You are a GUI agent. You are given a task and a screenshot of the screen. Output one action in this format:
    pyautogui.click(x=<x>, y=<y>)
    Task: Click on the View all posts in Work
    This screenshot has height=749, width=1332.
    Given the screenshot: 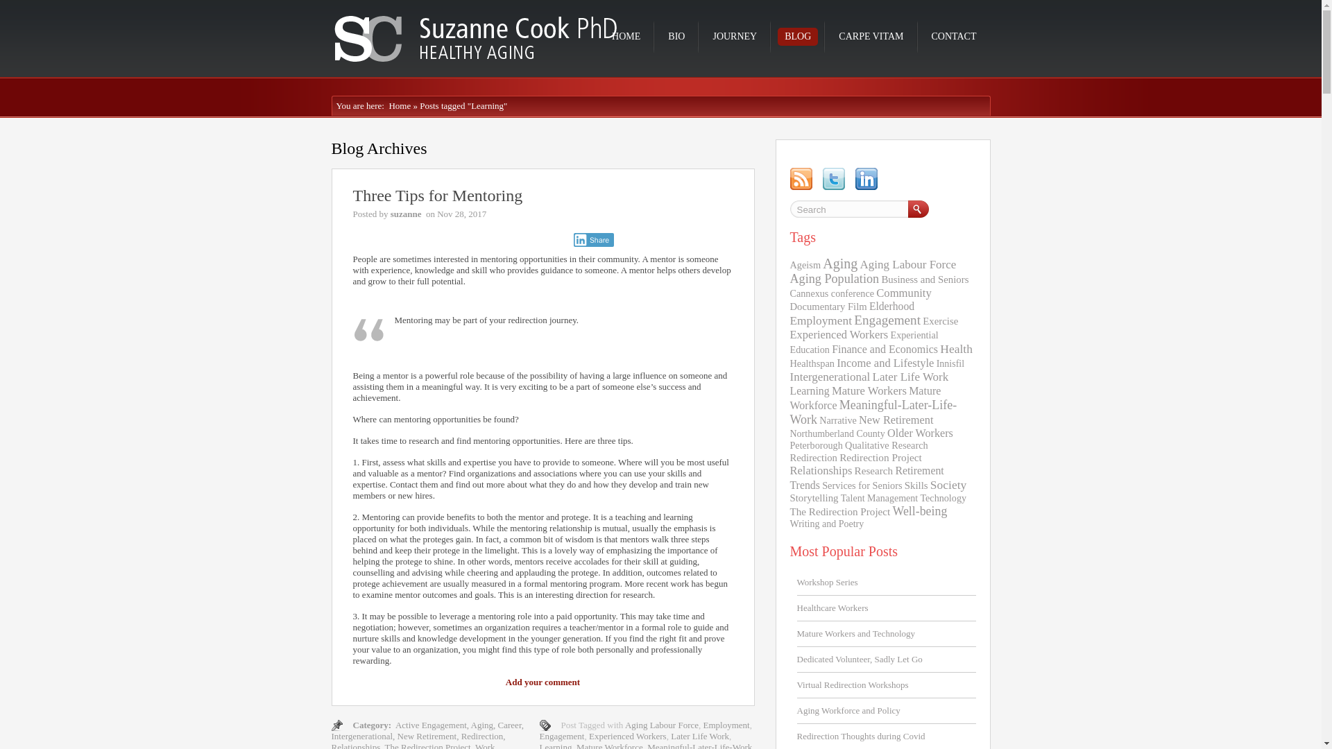 What is the action you would take?
    pyautogui.click(x=486, y=746)
    